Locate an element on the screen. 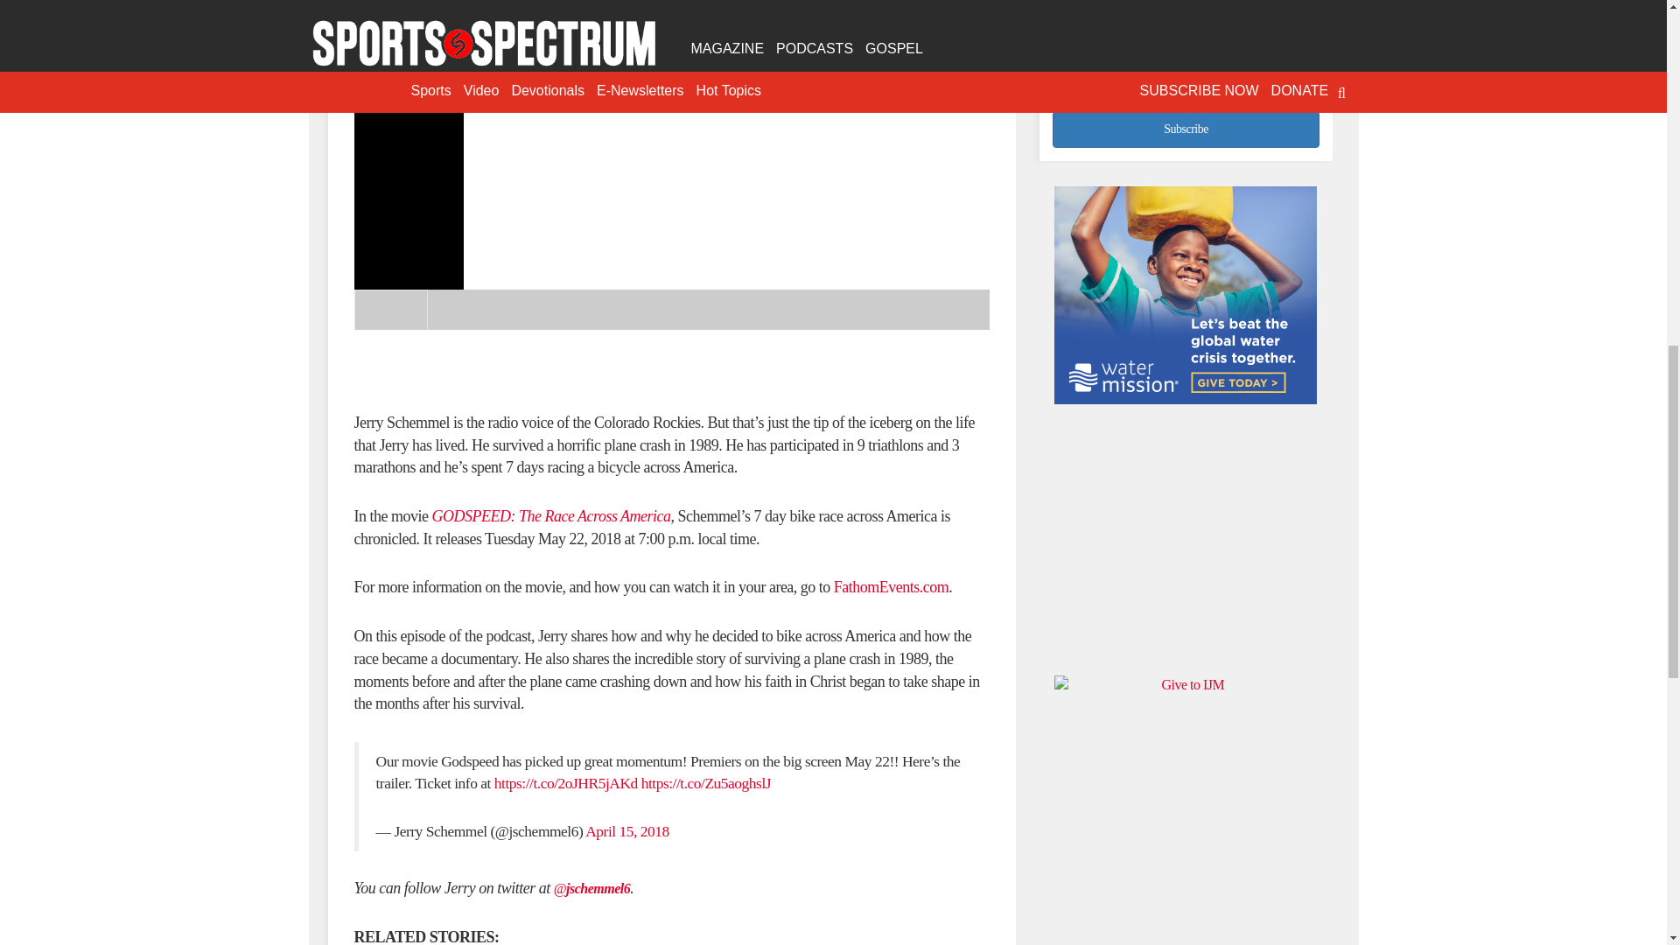 This screenshot has width=1680, height=945. FathomEvents.com is located at coordinates (891, 586).